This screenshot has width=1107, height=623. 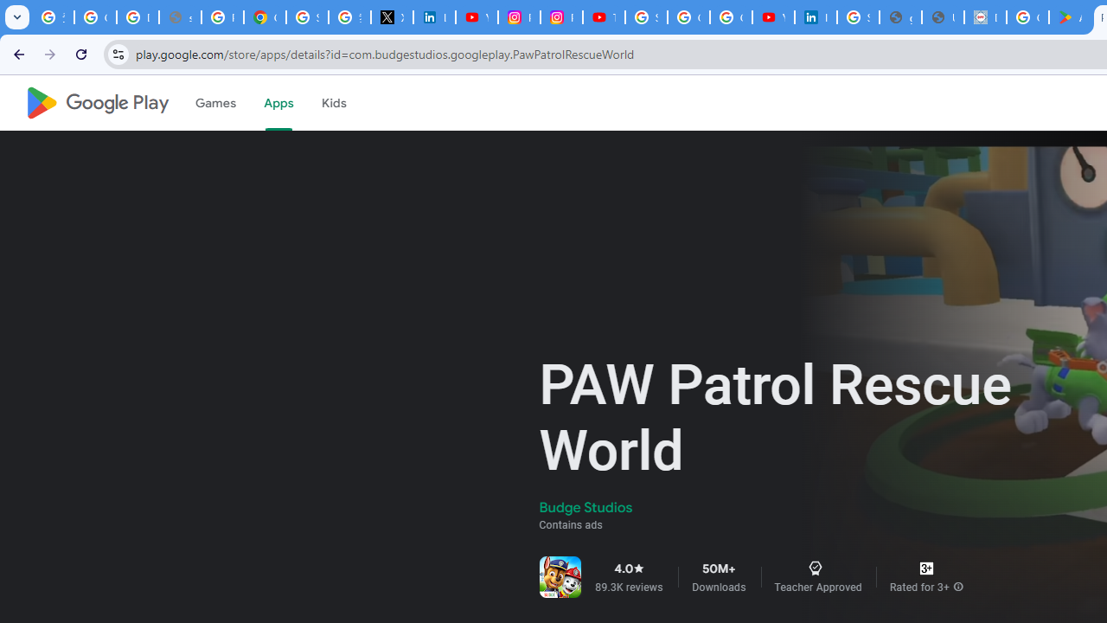 What do you see at coordinates (180, 17) in the screenshot?
I see `support.google.com - Network error` at bounding box center [180, 17].